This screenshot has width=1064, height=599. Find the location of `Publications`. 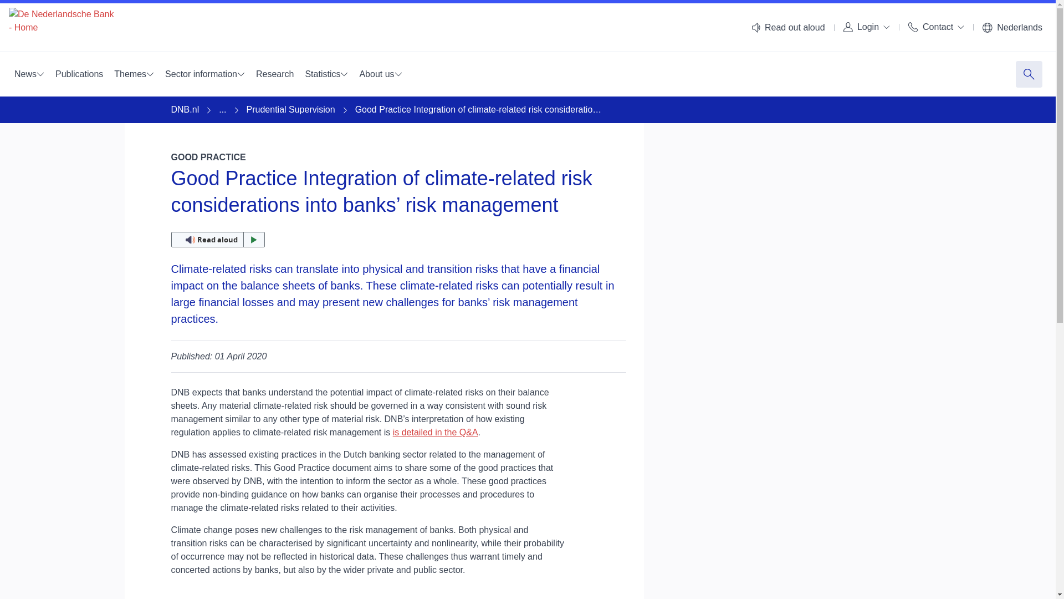

Publications is located at coordinates (79, 74).